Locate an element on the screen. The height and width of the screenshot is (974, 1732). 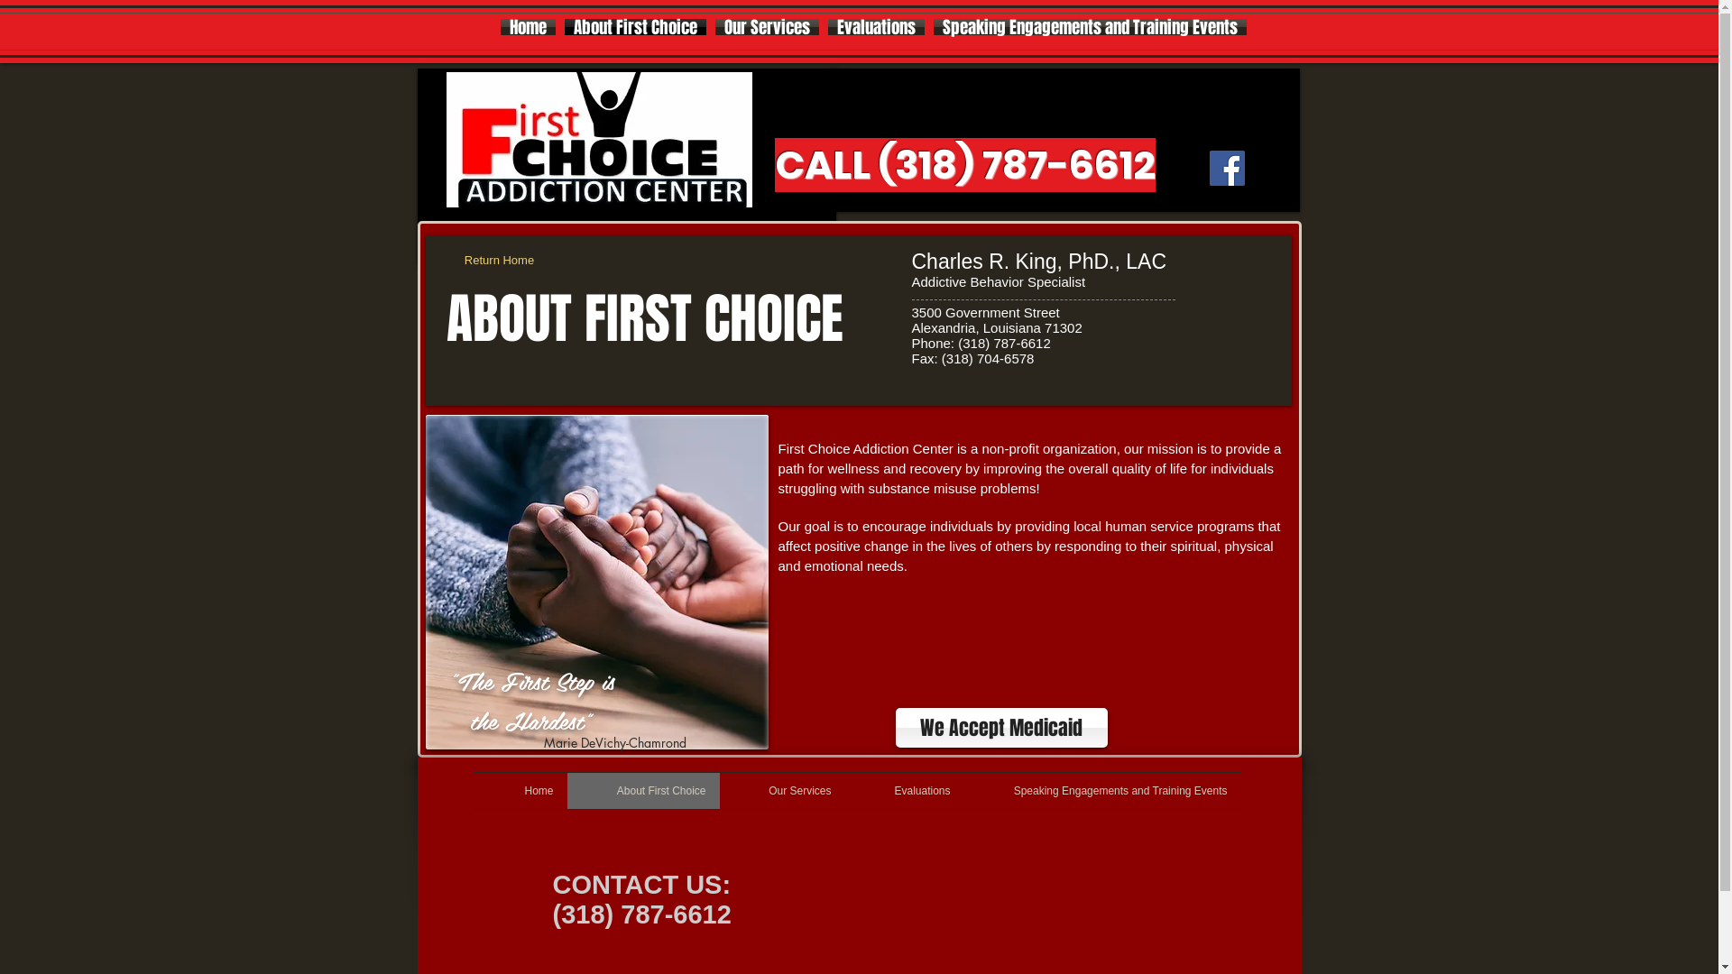
Our Services is located at coordinates (767, 27).